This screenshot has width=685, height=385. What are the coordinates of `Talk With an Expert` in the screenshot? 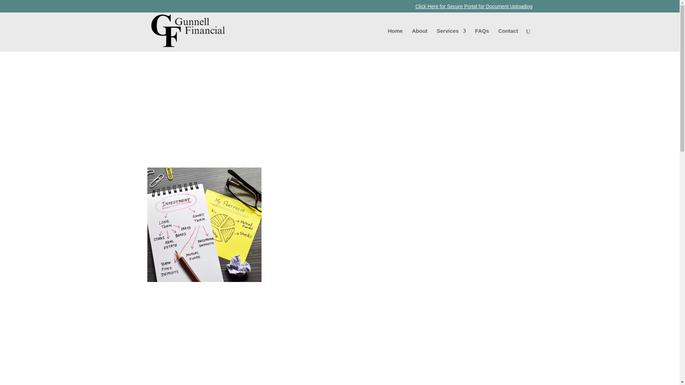 It's located at (186, 111).